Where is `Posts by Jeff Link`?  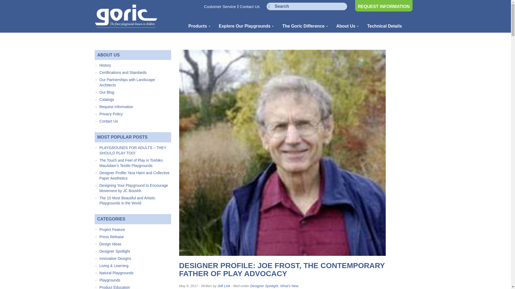 Posts by Jeff Link is located at coordinates (224, 286).